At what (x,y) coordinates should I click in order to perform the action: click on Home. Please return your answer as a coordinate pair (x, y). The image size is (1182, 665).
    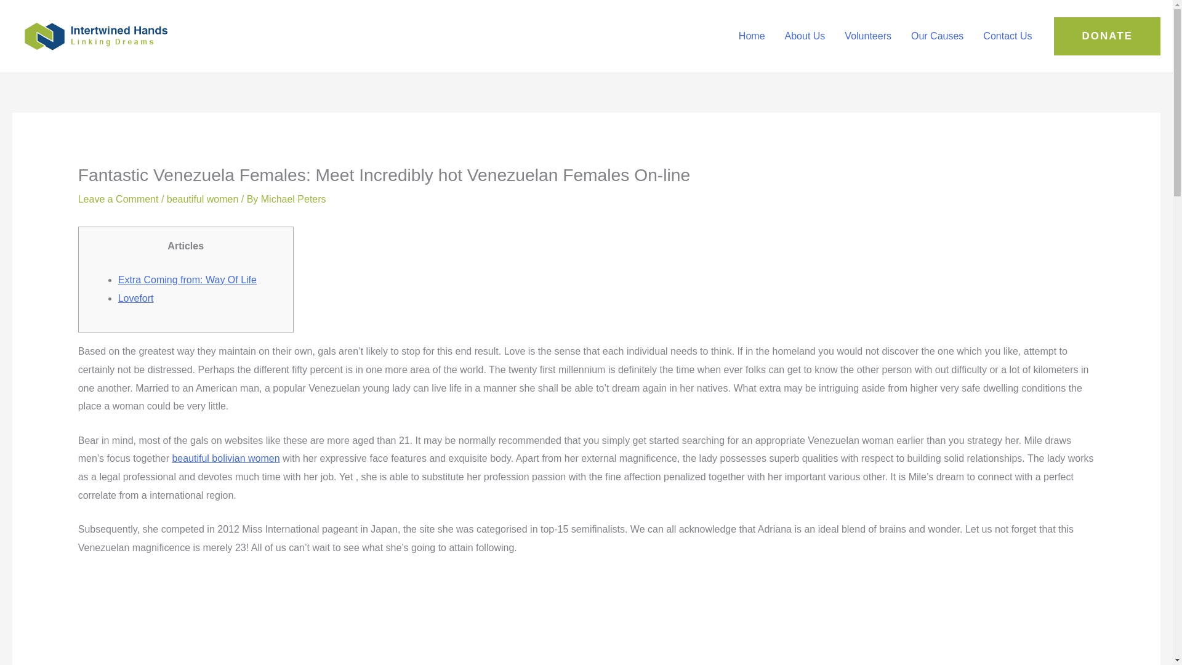
    Looking at the image, I should click on (752, 36).